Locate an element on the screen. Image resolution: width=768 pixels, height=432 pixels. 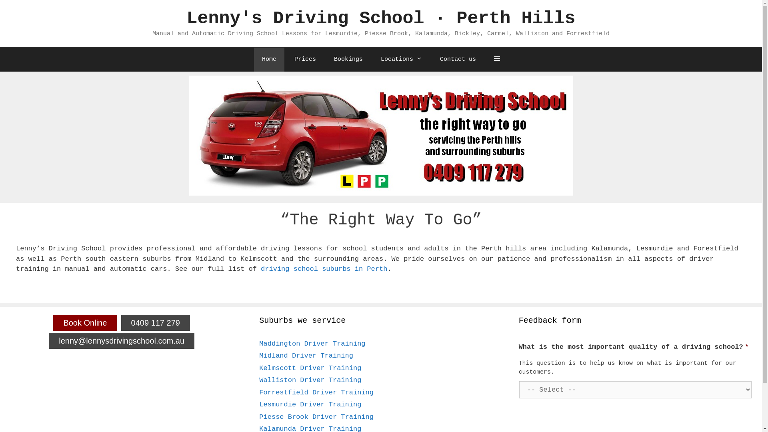
Home is located at coordinates (269, 59).